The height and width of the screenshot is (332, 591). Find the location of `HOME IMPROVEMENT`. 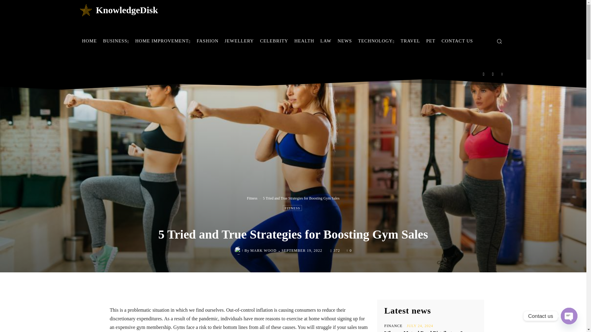

HOME IMPROVEMENT is located at coordinates (163, 41).